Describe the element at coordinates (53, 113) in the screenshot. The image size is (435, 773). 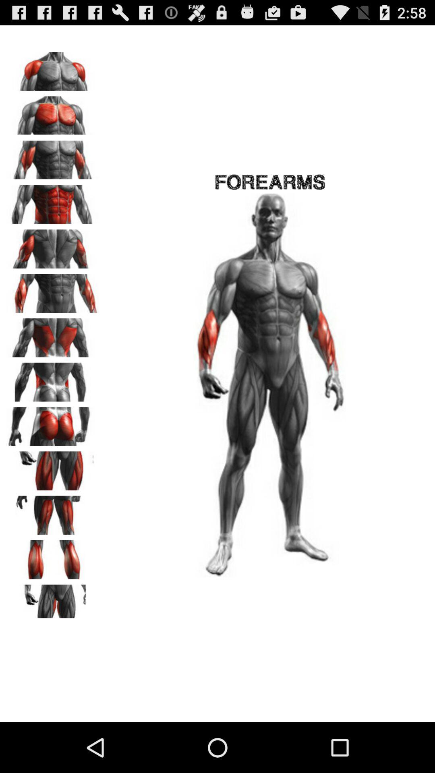
I see `select pectorals` at that location.